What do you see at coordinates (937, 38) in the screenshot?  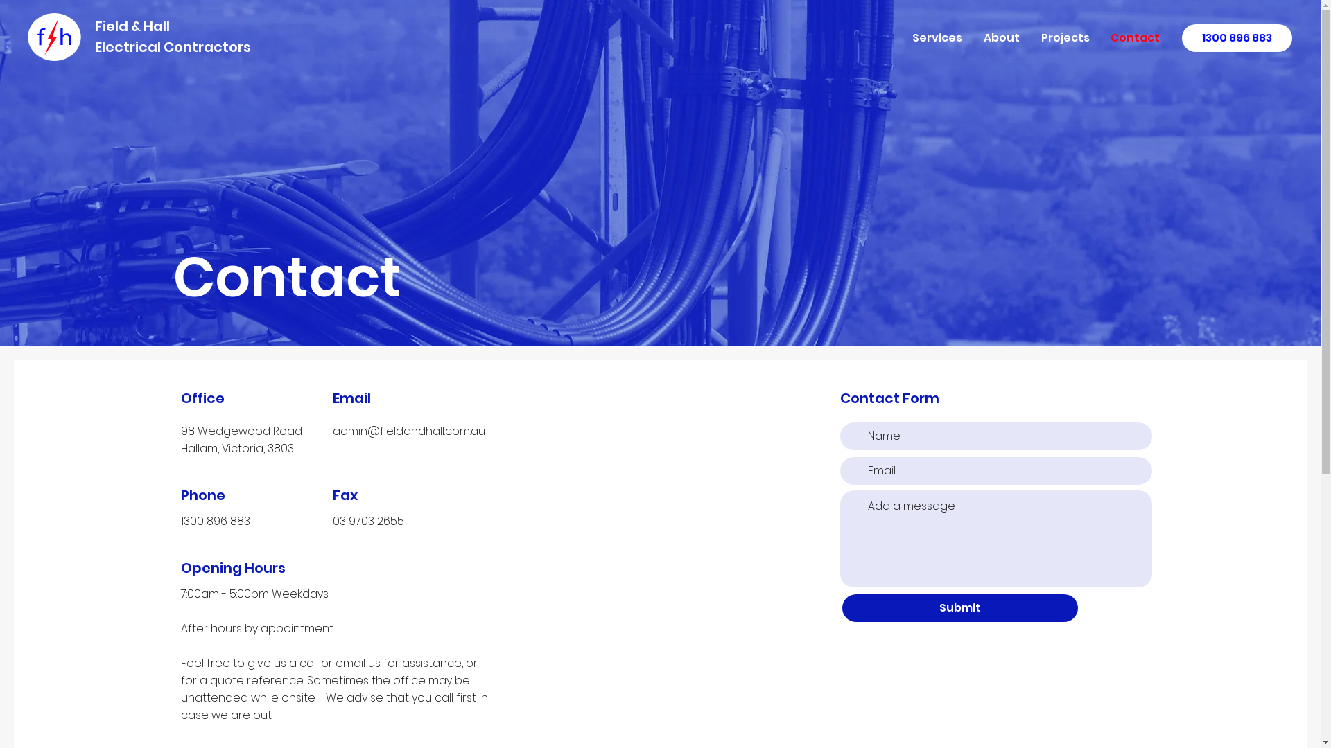 I see `Services` at bounding box center [937, 38].